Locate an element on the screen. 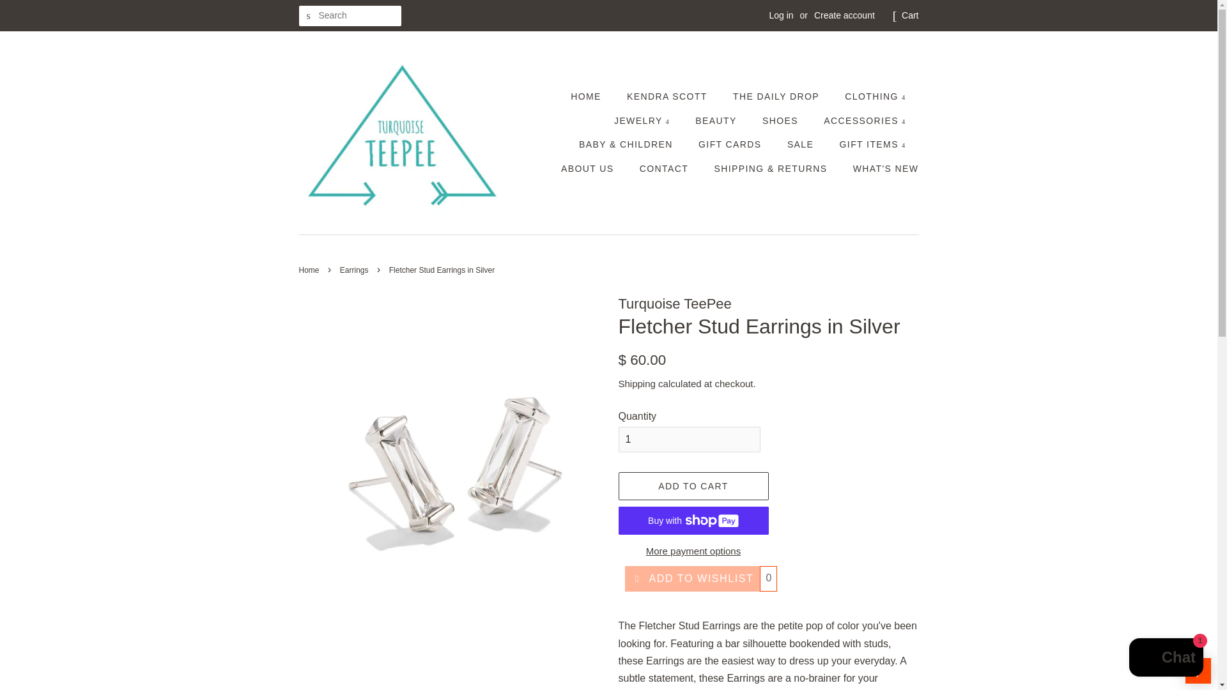 This screenshot has height=690, width=1227. Back to the frontpage is located at coordinates (311, 270).